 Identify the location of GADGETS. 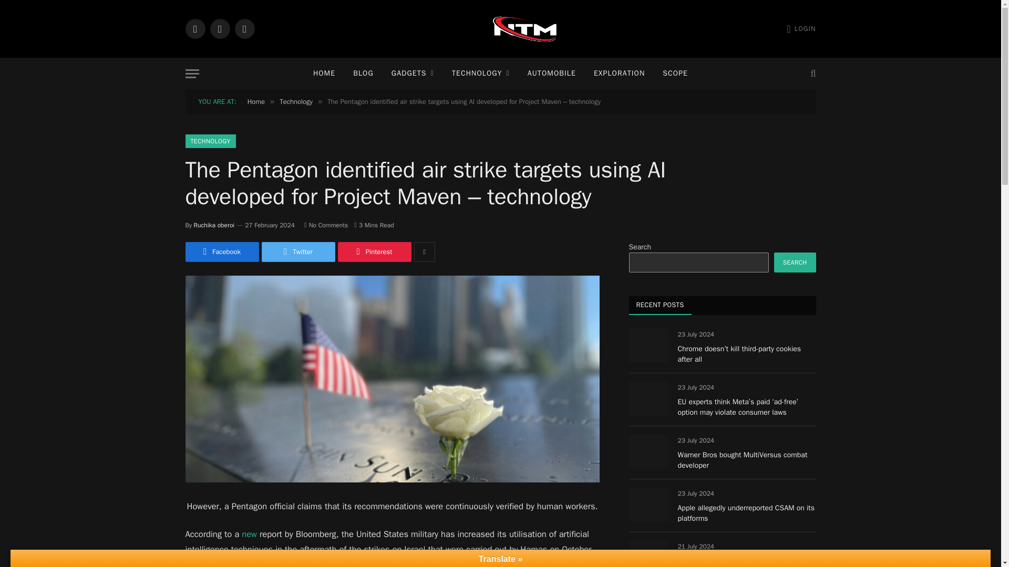
(412, 73).